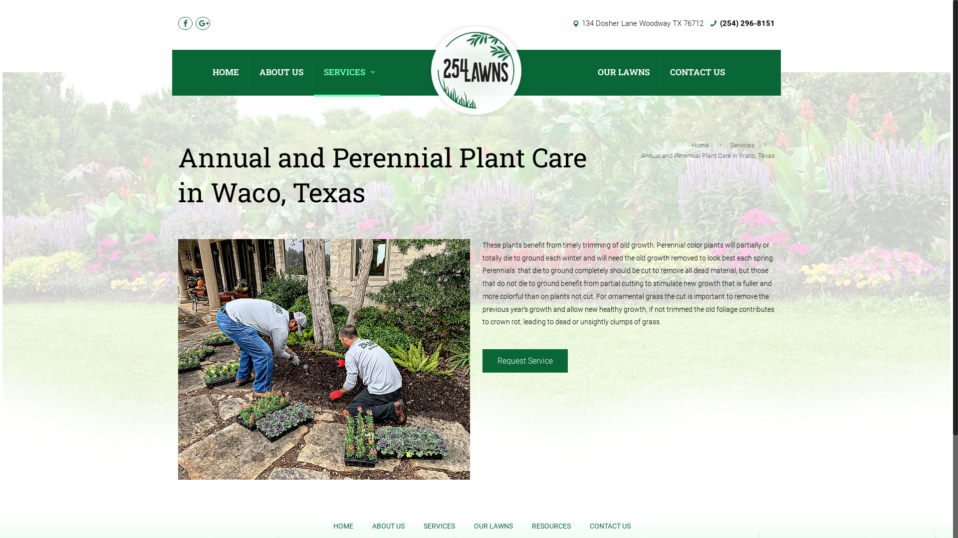 The height and width of the screenshot is (538, 958). I want to click on 254 Lawns, so click(477, 72).